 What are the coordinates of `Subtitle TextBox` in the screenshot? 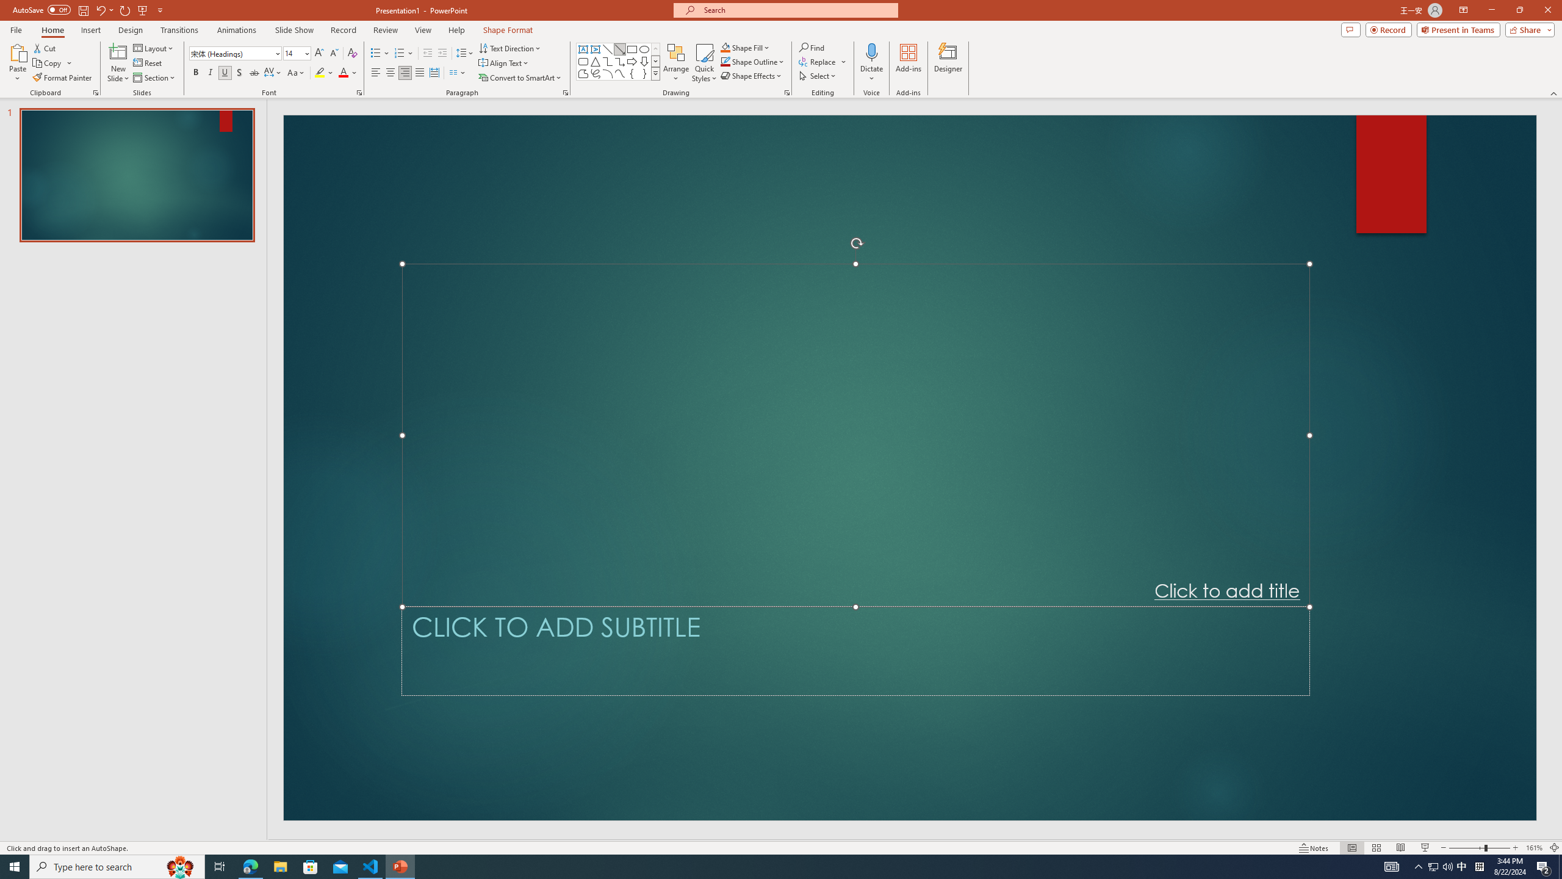 It's located at (855, 651).